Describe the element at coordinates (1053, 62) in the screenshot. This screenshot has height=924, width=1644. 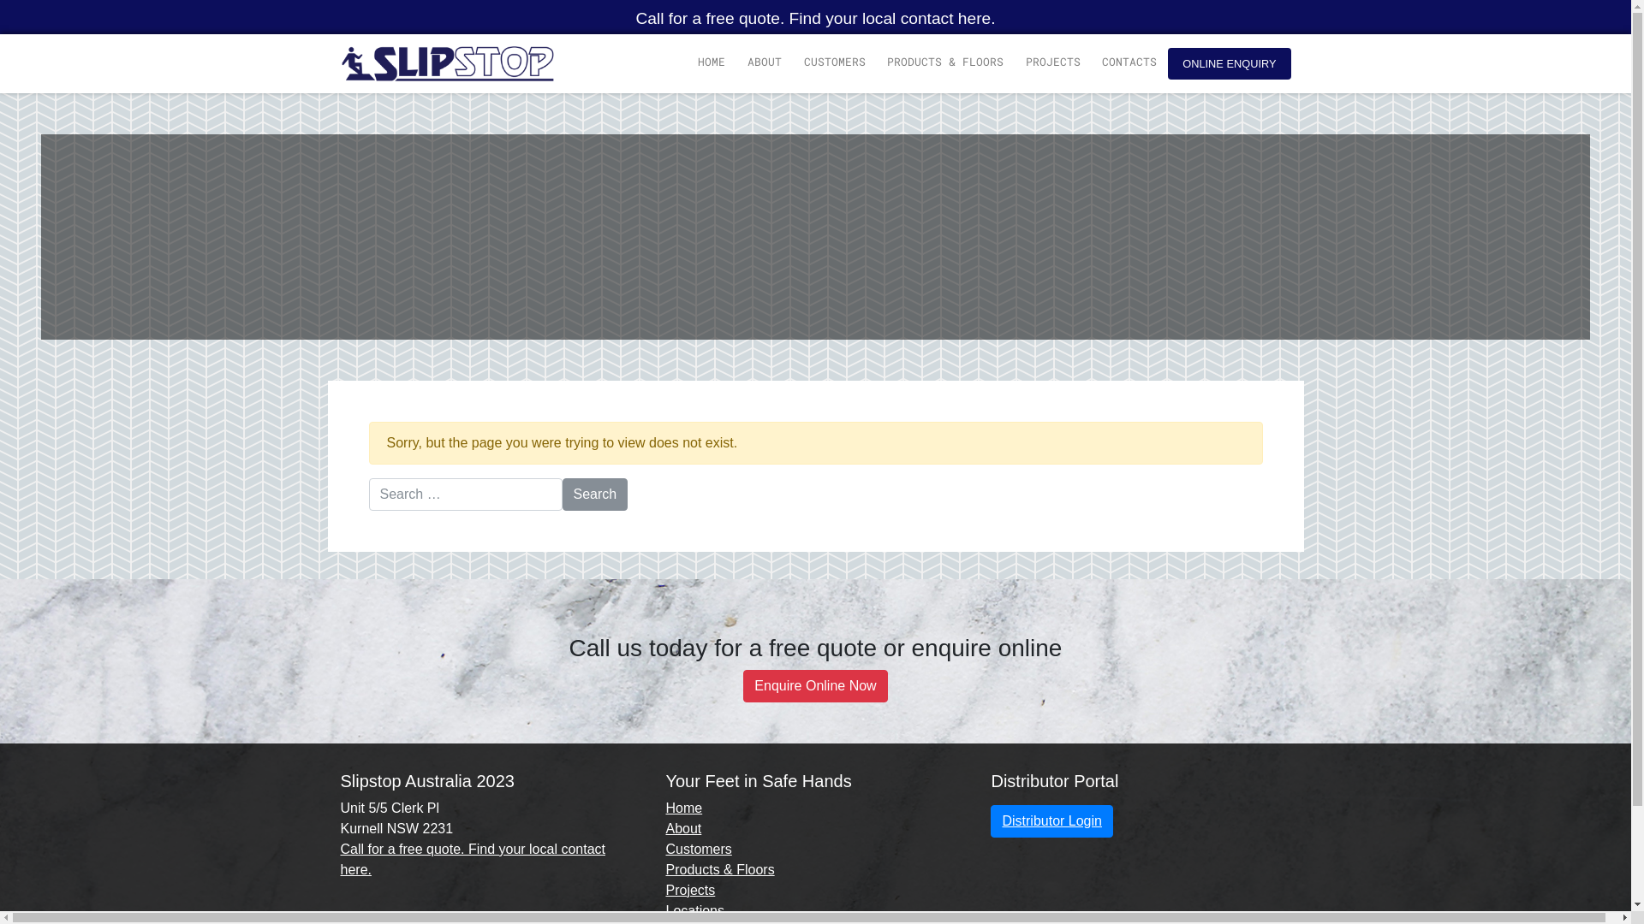
I see `PROJECTS` at that location.